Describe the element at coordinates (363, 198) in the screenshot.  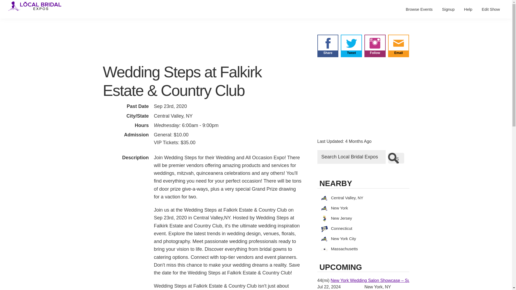
I see `Central Valley, NY bridal shows near me` at that location.